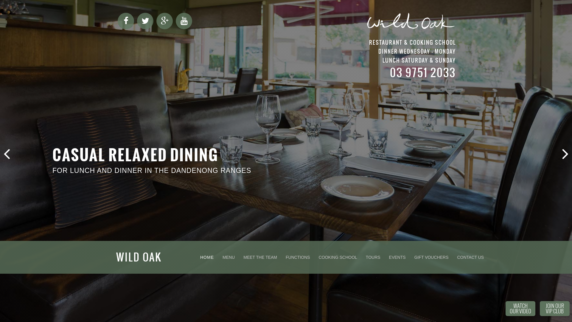 The image size is (572, 322). Describe the element at coordinates (470, 257) in the screenshot. I see `CONTACT US` at that location.